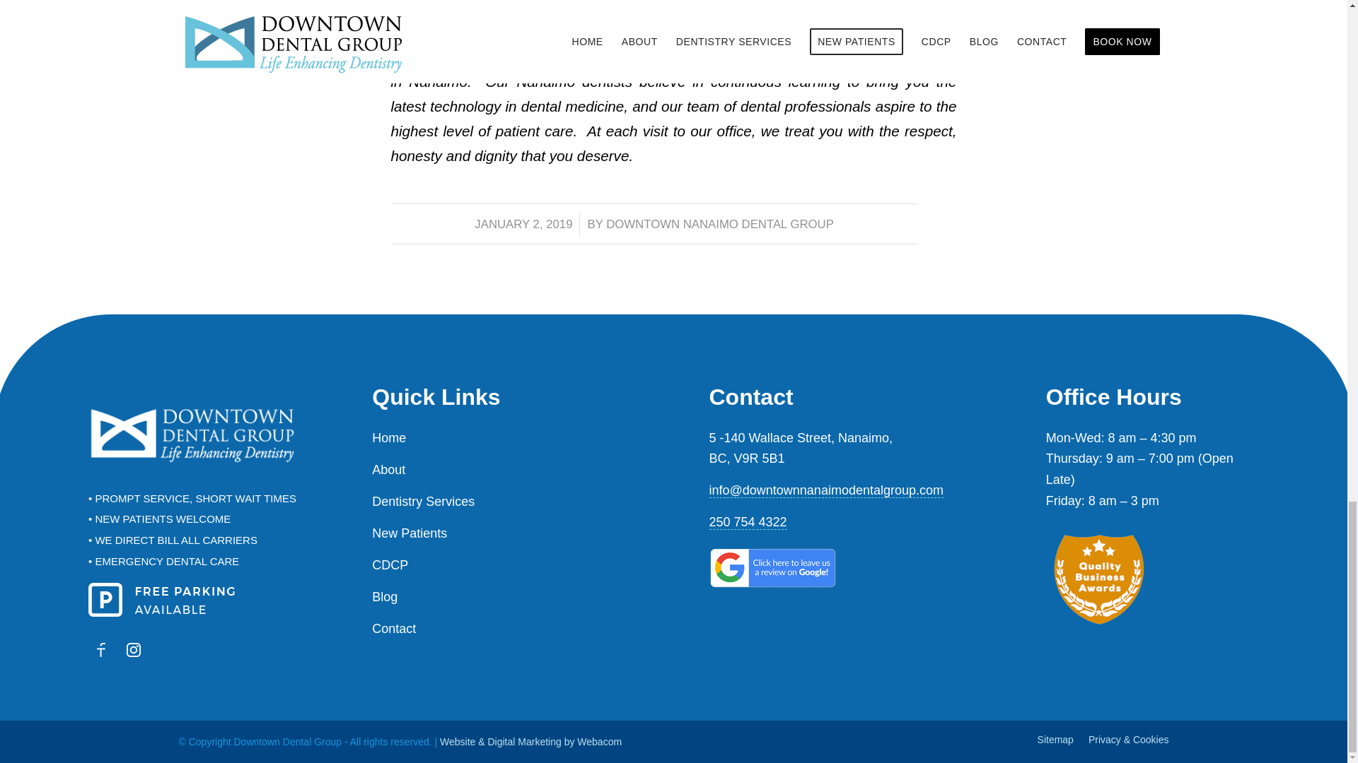 The width and height of the screenshot is (1358, 763). What do you see at coordinates (719, 224) in the screenshot?
I see `Posts by Downtown Nanaimo Dental Group` at bounding box center [719, 224].